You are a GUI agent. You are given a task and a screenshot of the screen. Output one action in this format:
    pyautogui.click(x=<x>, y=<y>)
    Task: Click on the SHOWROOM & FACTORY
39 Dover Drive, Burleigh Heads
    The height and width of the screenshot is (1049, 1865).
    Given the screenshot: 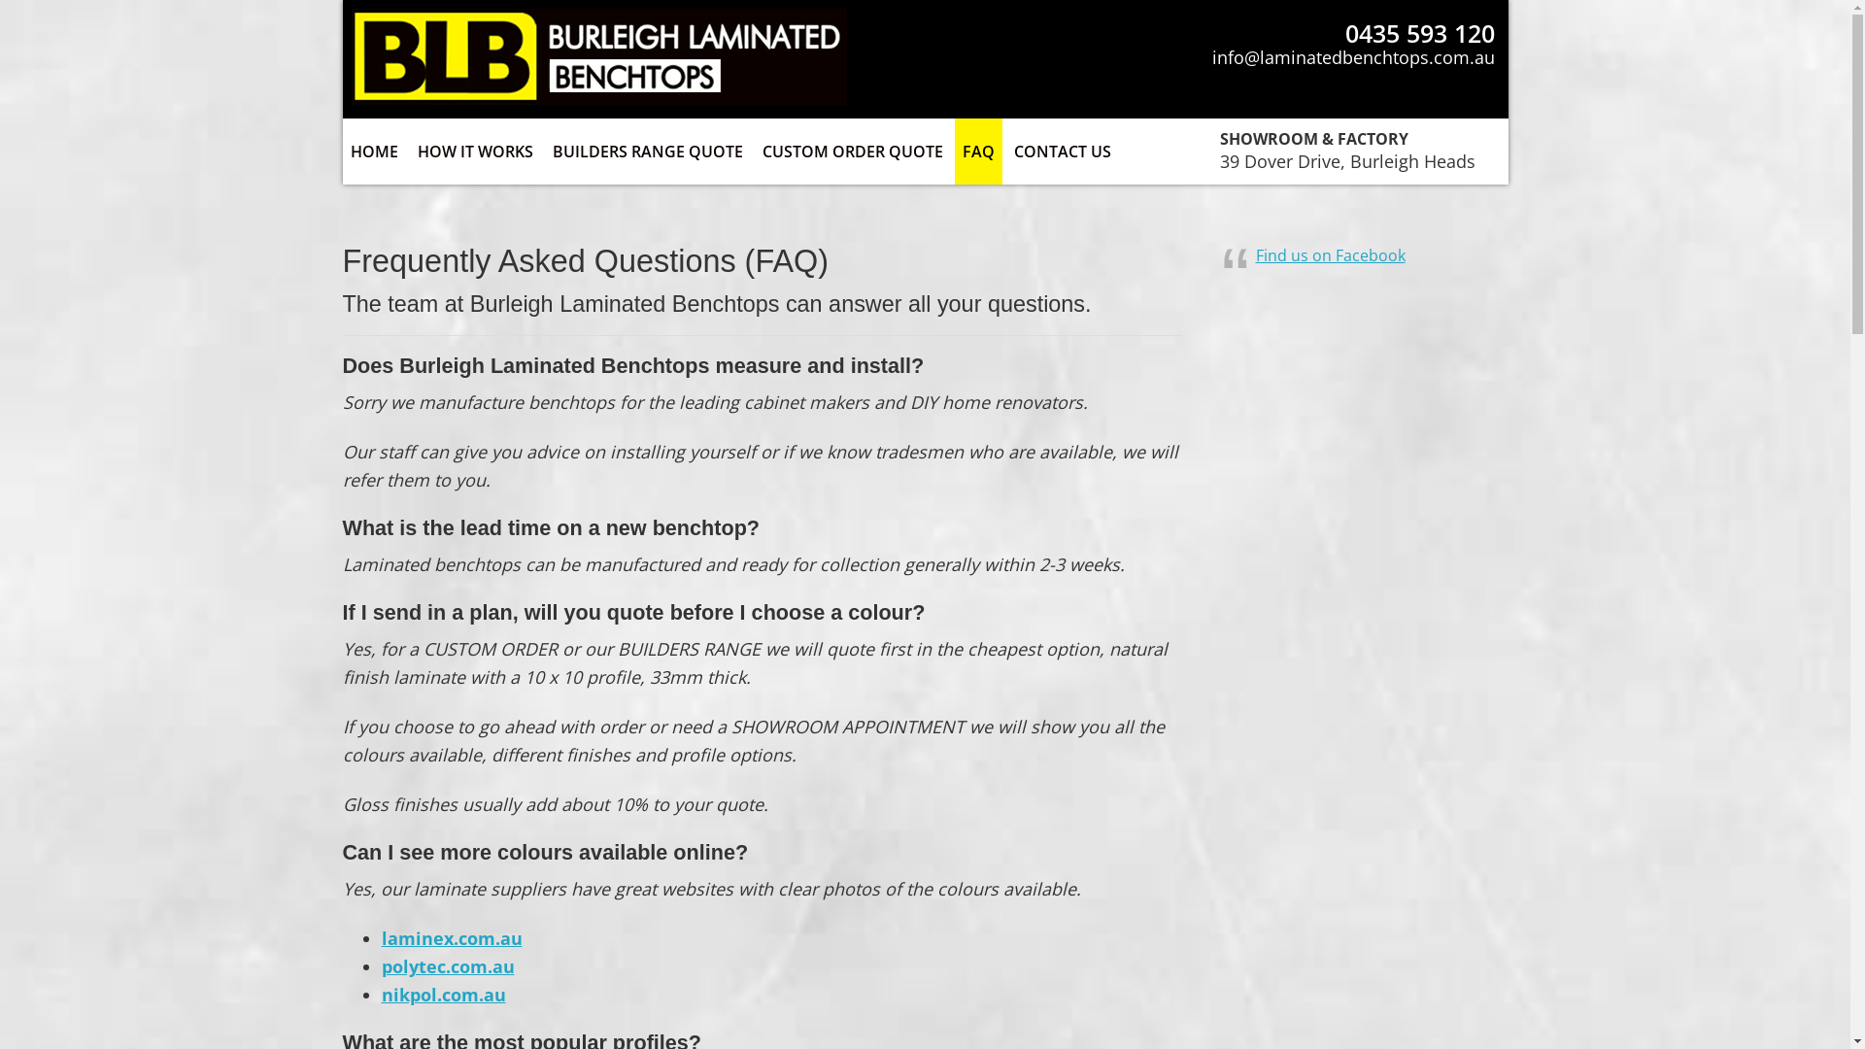 What is the action you would take?
    pyautogui.click(x=1348, y=150)
    